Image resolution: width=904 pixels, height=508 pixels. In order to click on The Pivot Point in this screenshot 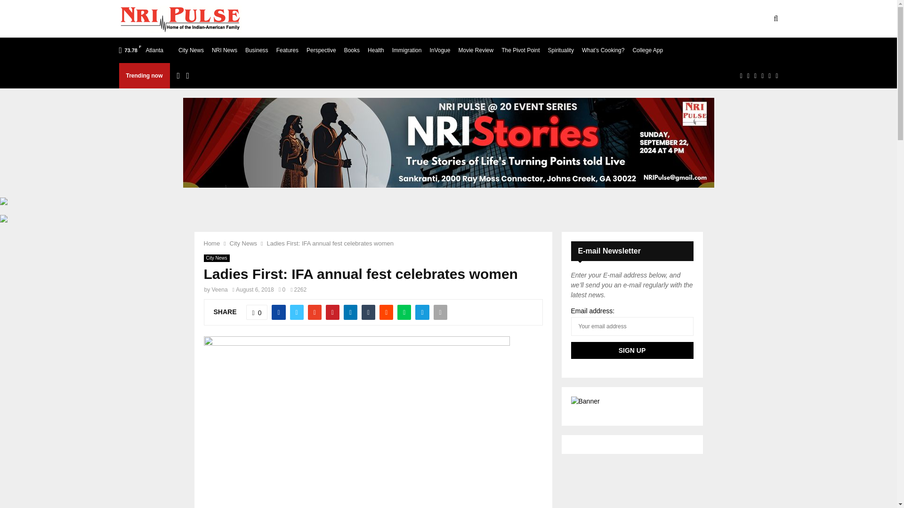, I will do `click(521, 50)`.